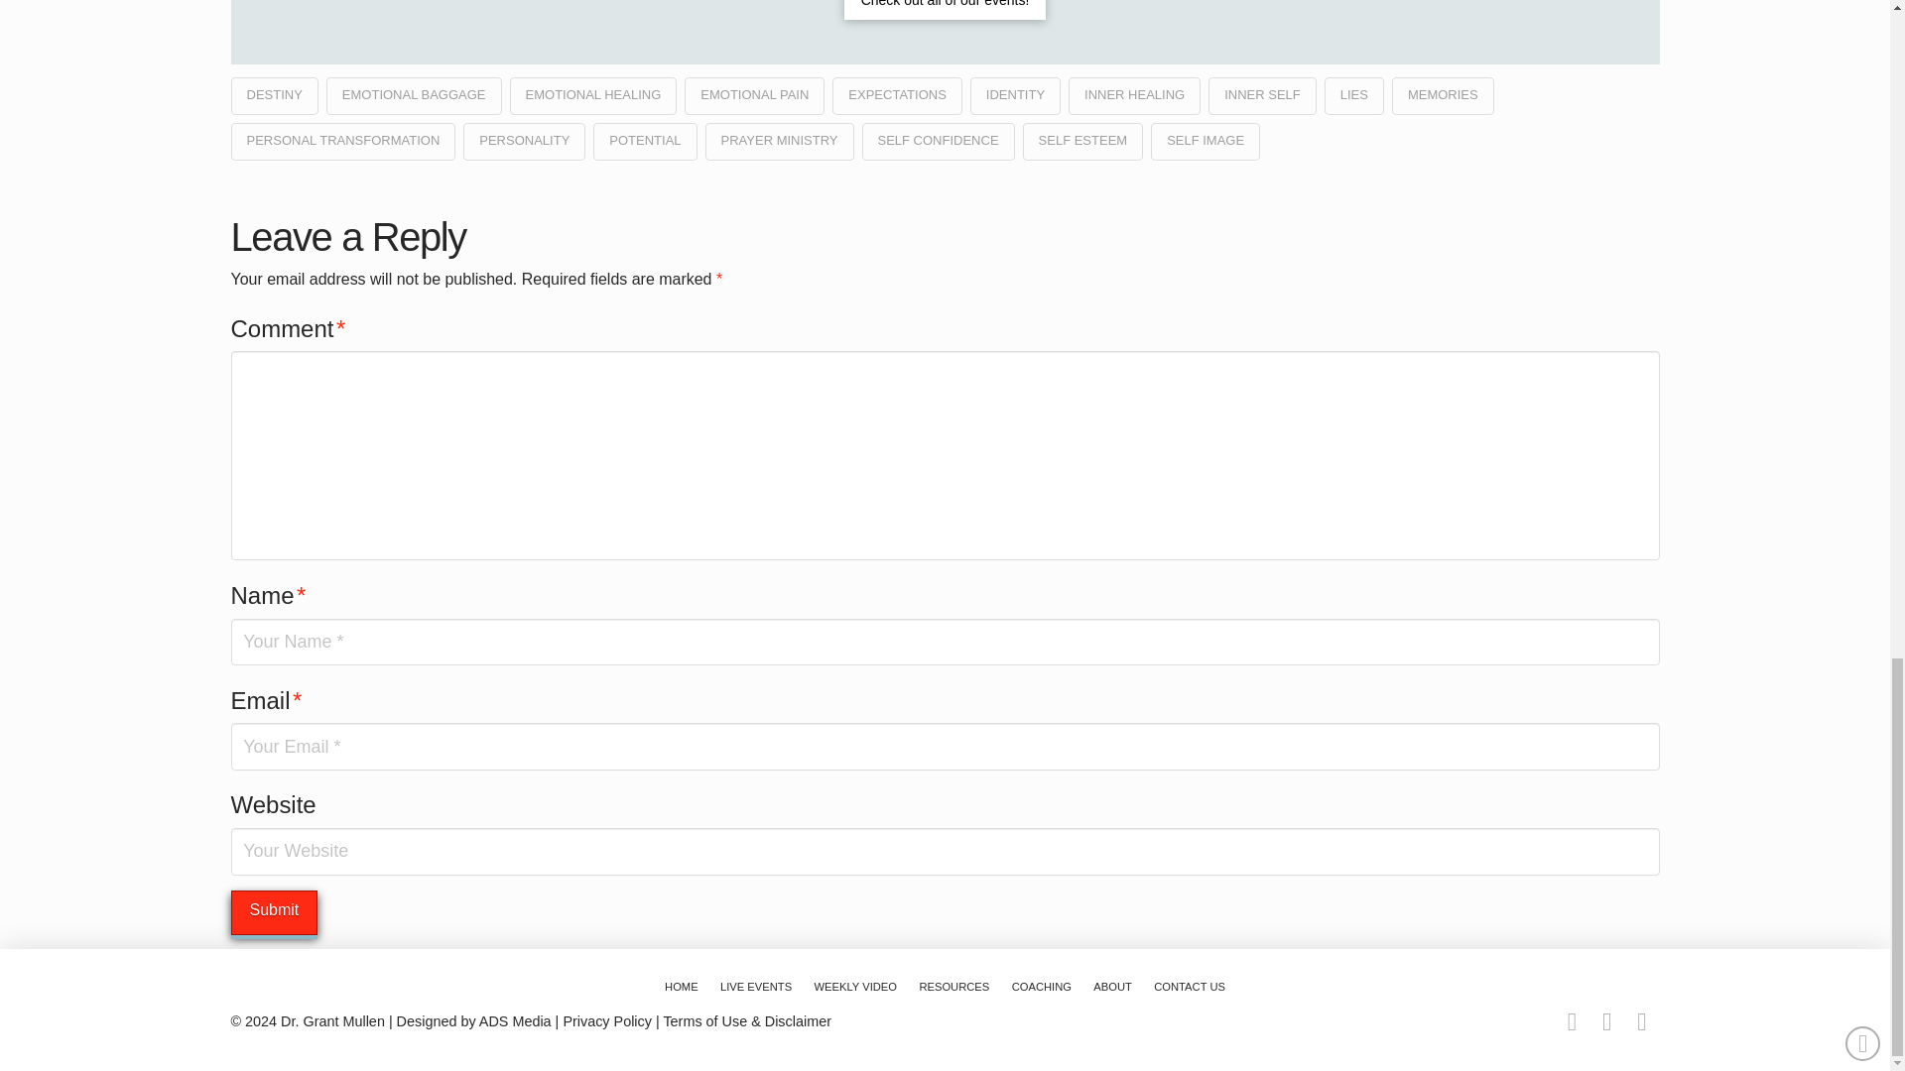  I want to click on PERSONALITY, so click(524, 142).